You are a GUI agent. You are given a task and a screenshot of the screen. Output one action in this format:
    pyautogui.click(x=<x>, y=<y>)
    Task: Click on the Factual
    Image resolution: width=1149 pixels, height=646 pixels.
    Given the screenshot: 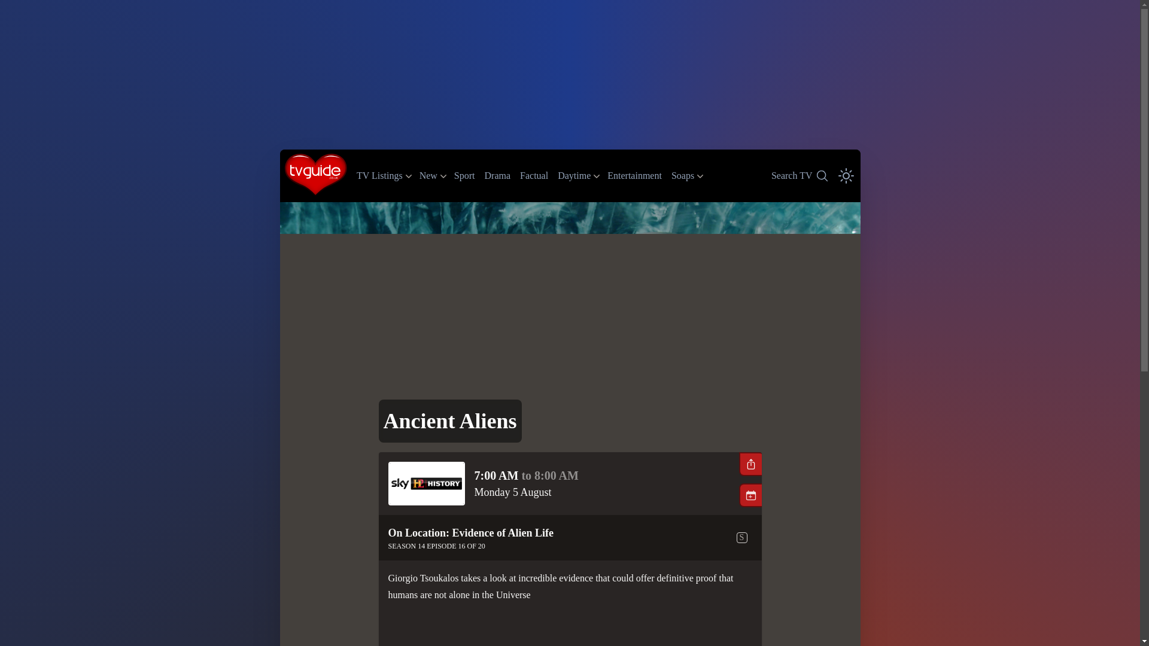 What is the action you would take?
    pyautogui.click(x=379, y=176)
    